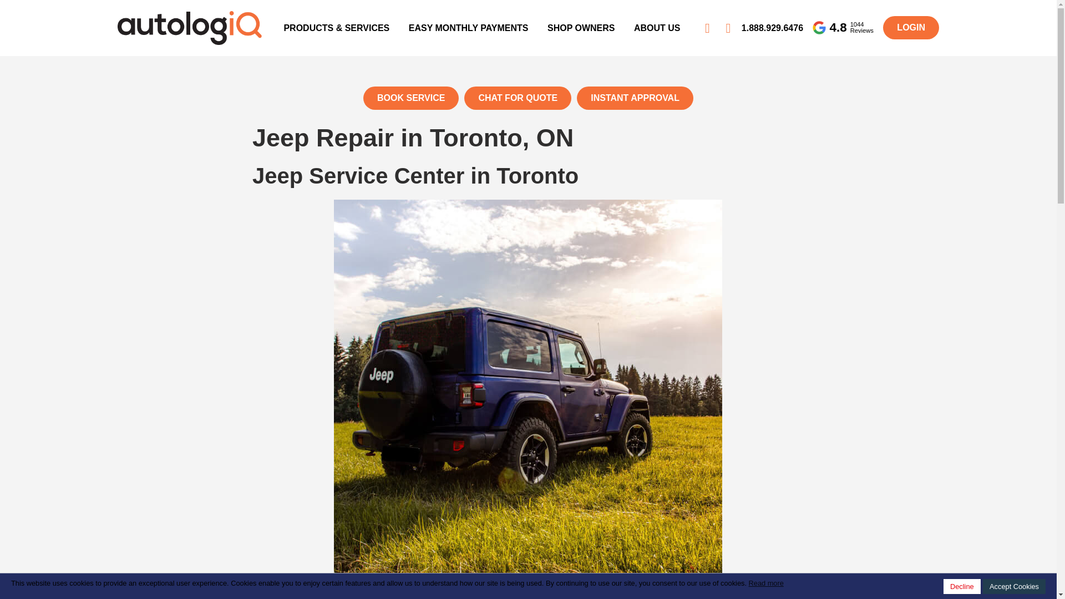  What do you see at coordinates (766, 583) in the screenshot?
I see `Read more` at bounding box center [766, 583].